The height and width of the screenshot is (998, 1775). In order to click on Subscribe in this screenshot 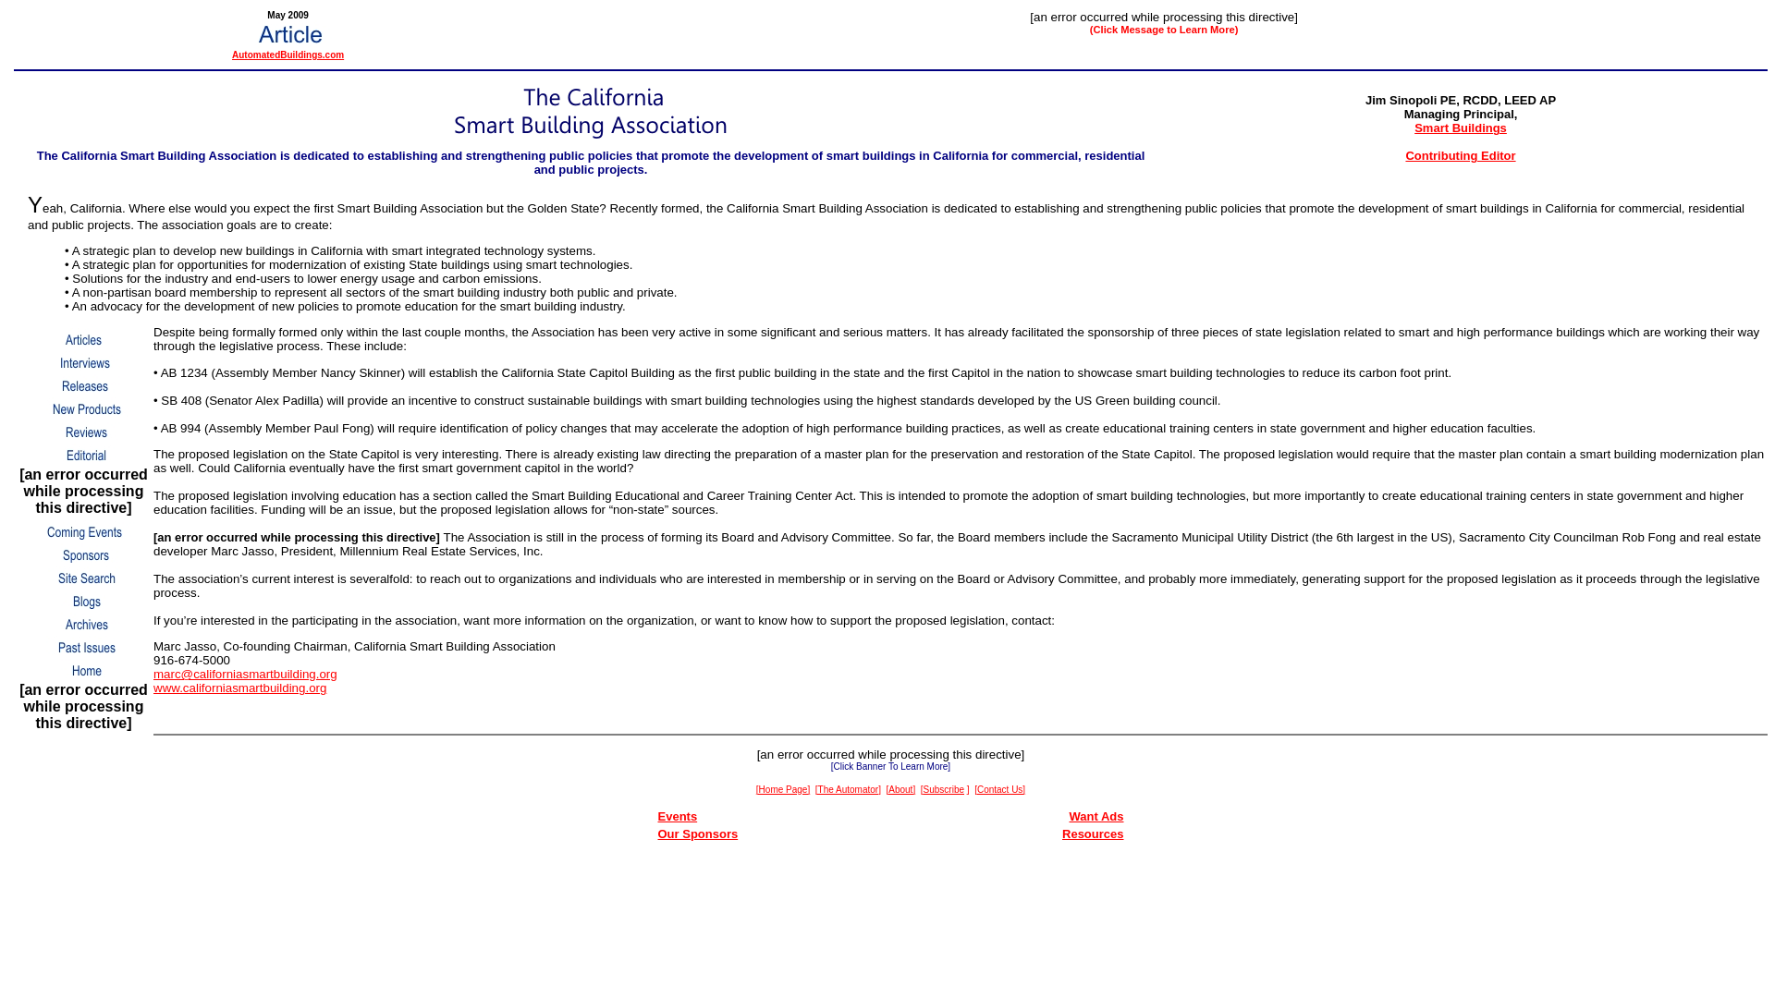, I will do `click(943, 787)`.